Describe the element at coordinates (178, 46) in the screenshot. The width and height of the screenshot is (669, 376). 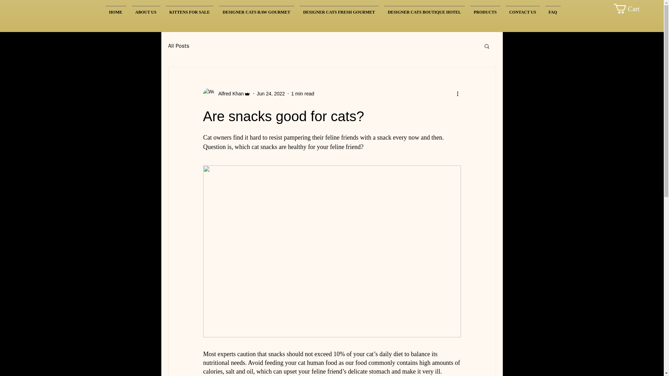
I see `All Posts` at that location.